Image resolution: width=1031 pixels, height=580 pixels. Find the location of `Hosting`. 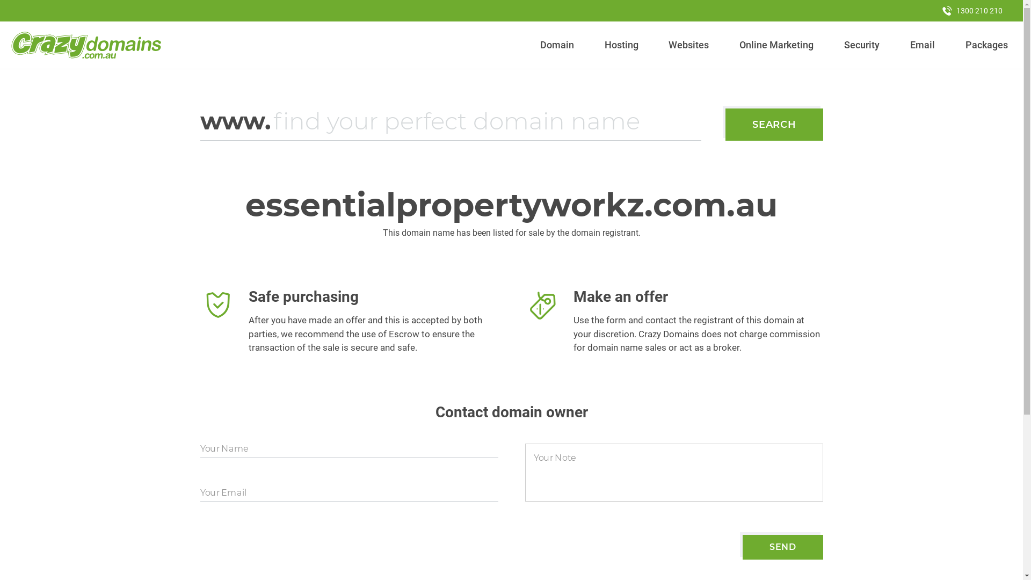

Hosting is located at coordinates (621, 45).